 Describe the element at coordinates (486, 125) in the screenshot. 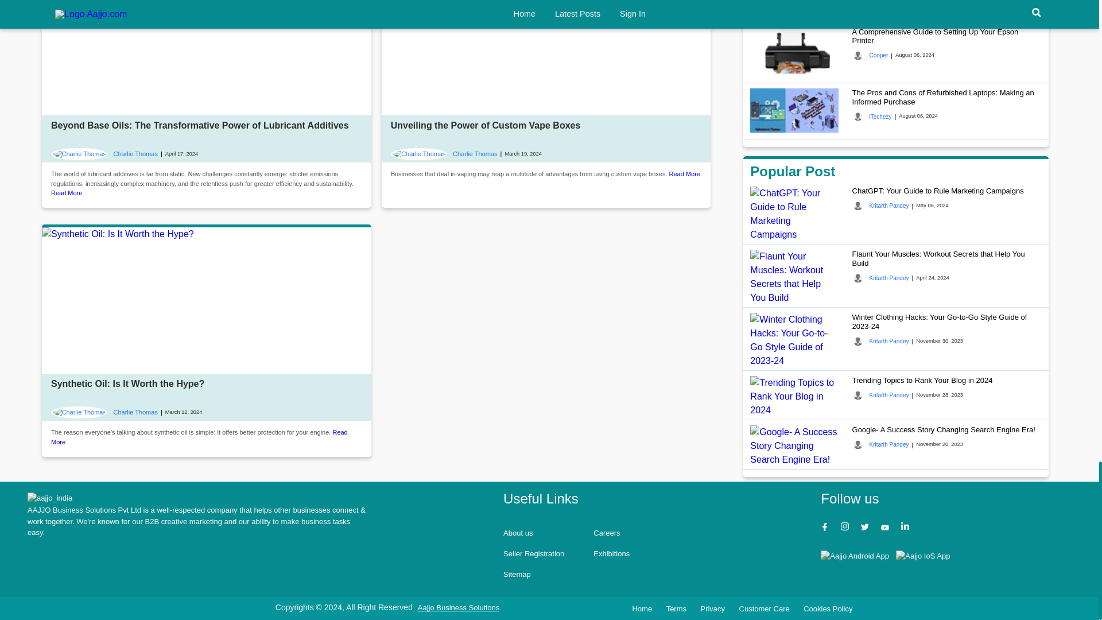

I see `Unveiling the Power of Custom Vape Boxes` at that location.